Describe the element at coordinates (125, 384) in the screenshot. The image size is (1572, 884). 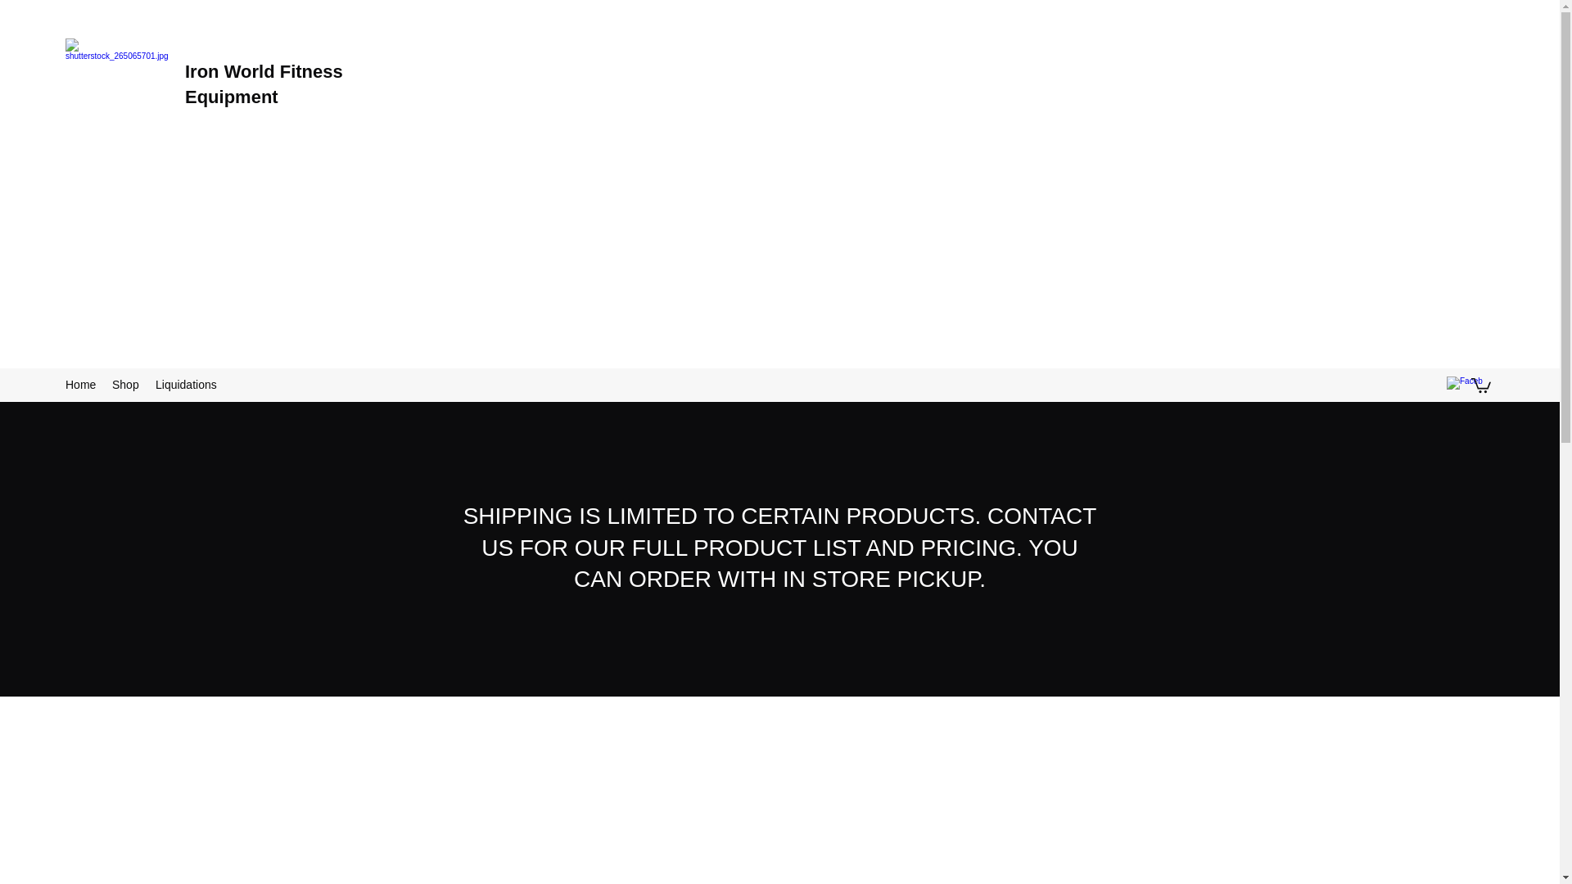
I see `Shop` at that location.